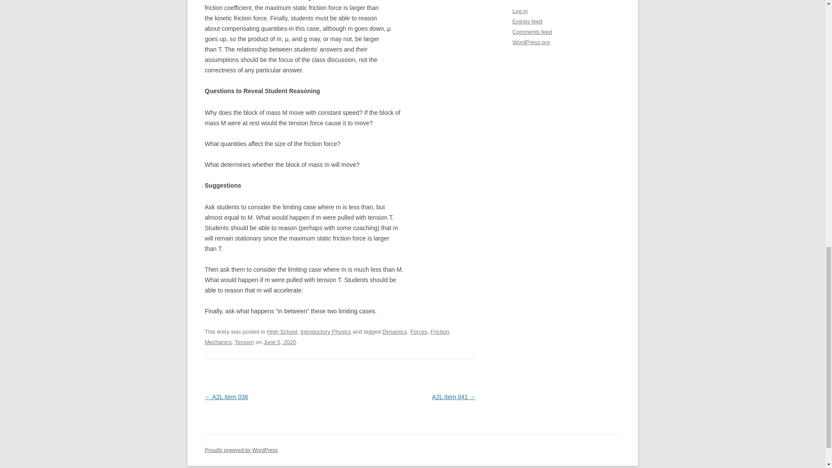 This screenshot has height=468, width=832. What do you see at coordinates (282, 332) in the screenshot?
I see `High School` at bounding box center [282, 332].